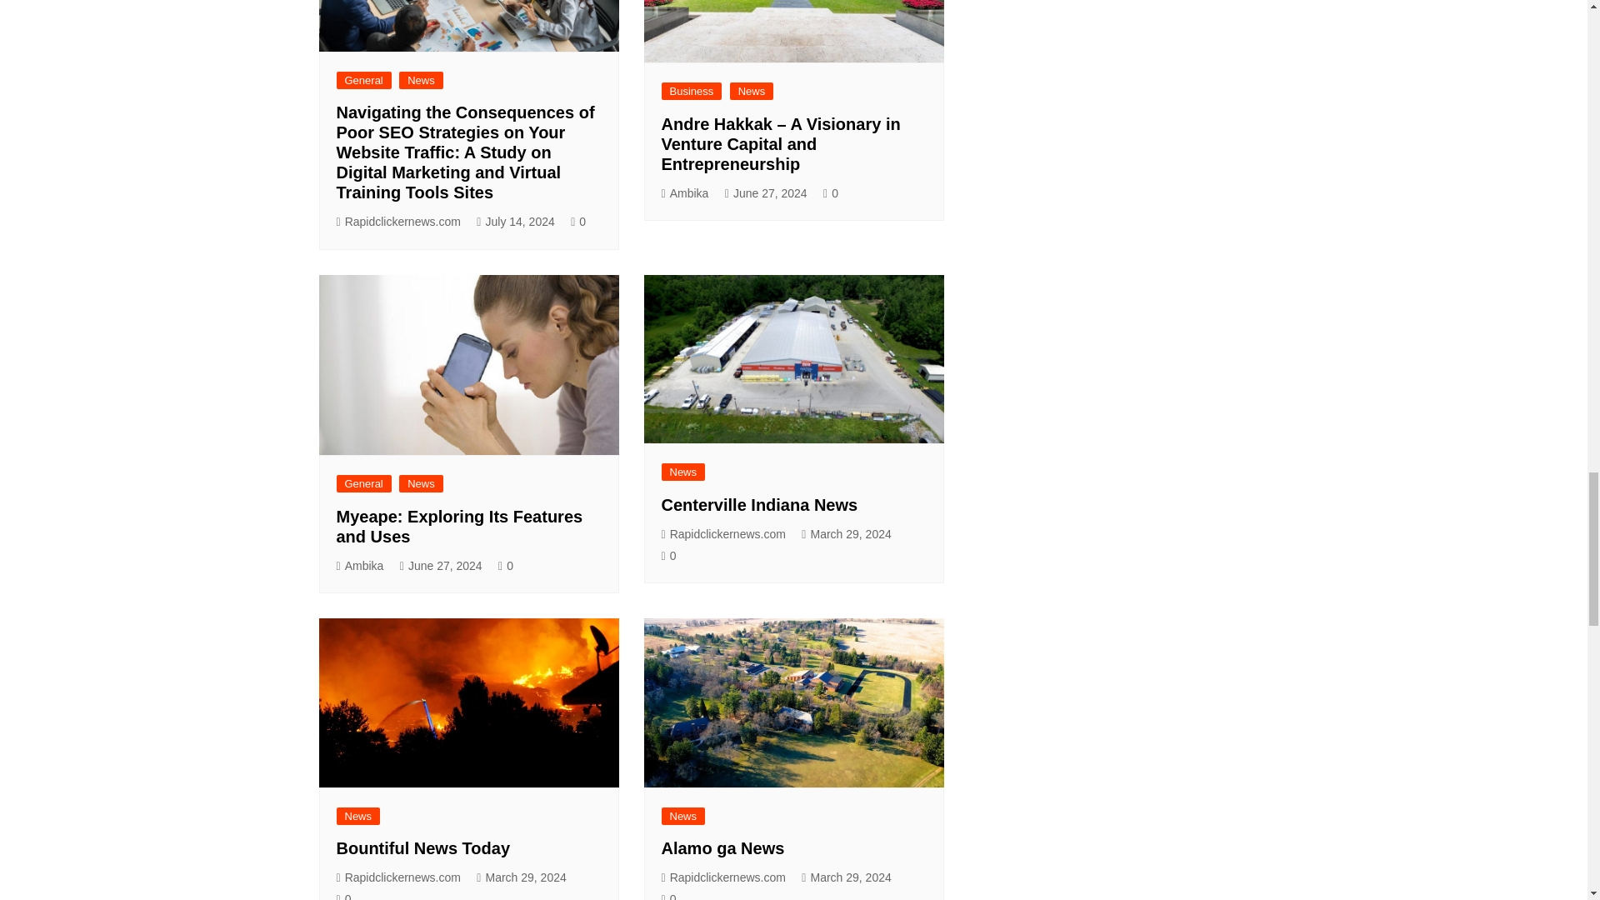  What do you see at coordinates (398, 222) in the screenshot?
I see `Rapidclickernews.com` at bounding box center [398, 222].